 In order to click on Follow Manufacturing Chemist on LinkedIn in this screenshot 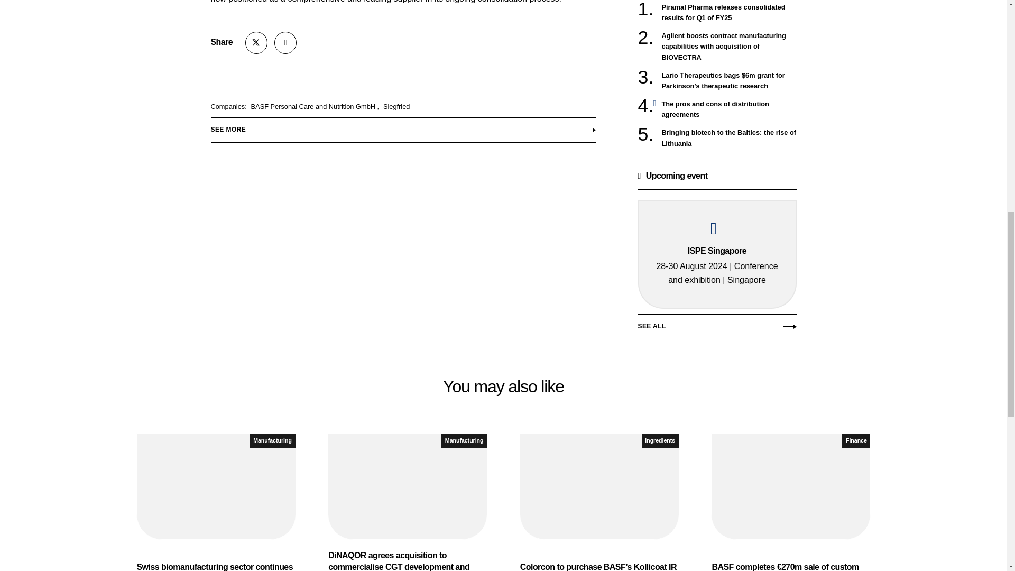, I will do `click(285, 42)`.